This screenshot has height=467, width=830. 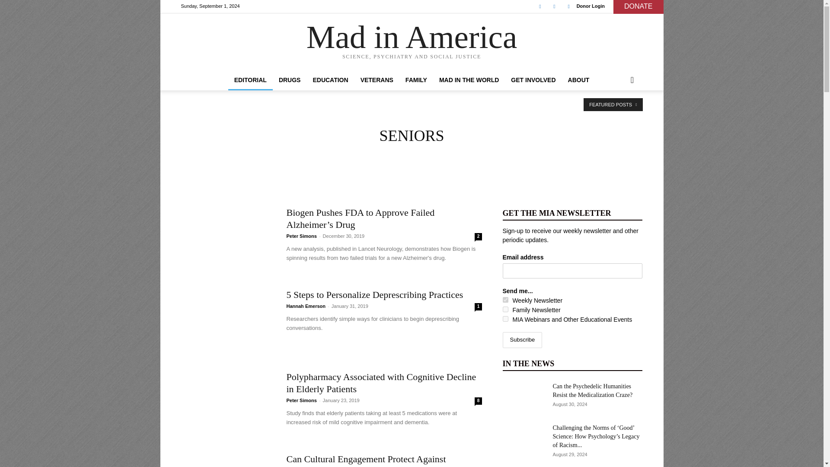 What do you see at coordinates (554, 6) in the screenshot?
I see `Twitter` at bounding box center [554, 6].